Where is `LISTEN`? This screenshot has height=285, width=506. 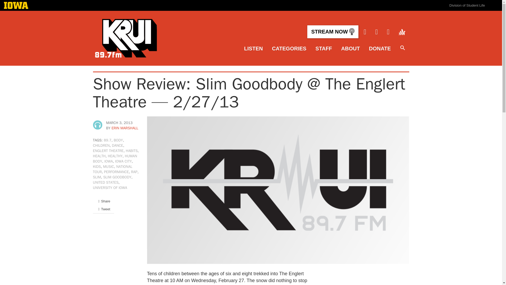
LISTEN is located at coordinates (253, 49).